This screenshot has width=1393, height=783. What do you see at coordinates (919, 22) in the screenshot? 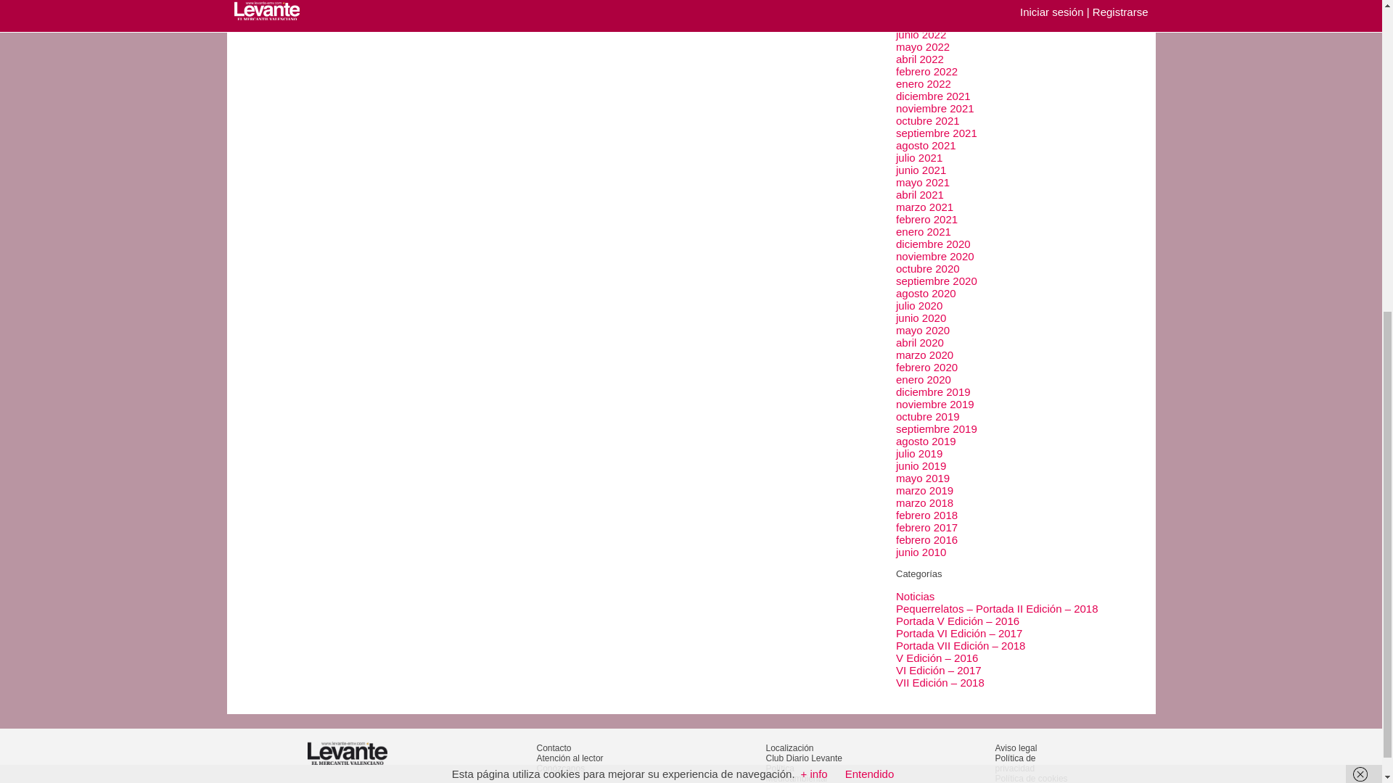
I see `julio 2022` at bounding box center [919, 22].